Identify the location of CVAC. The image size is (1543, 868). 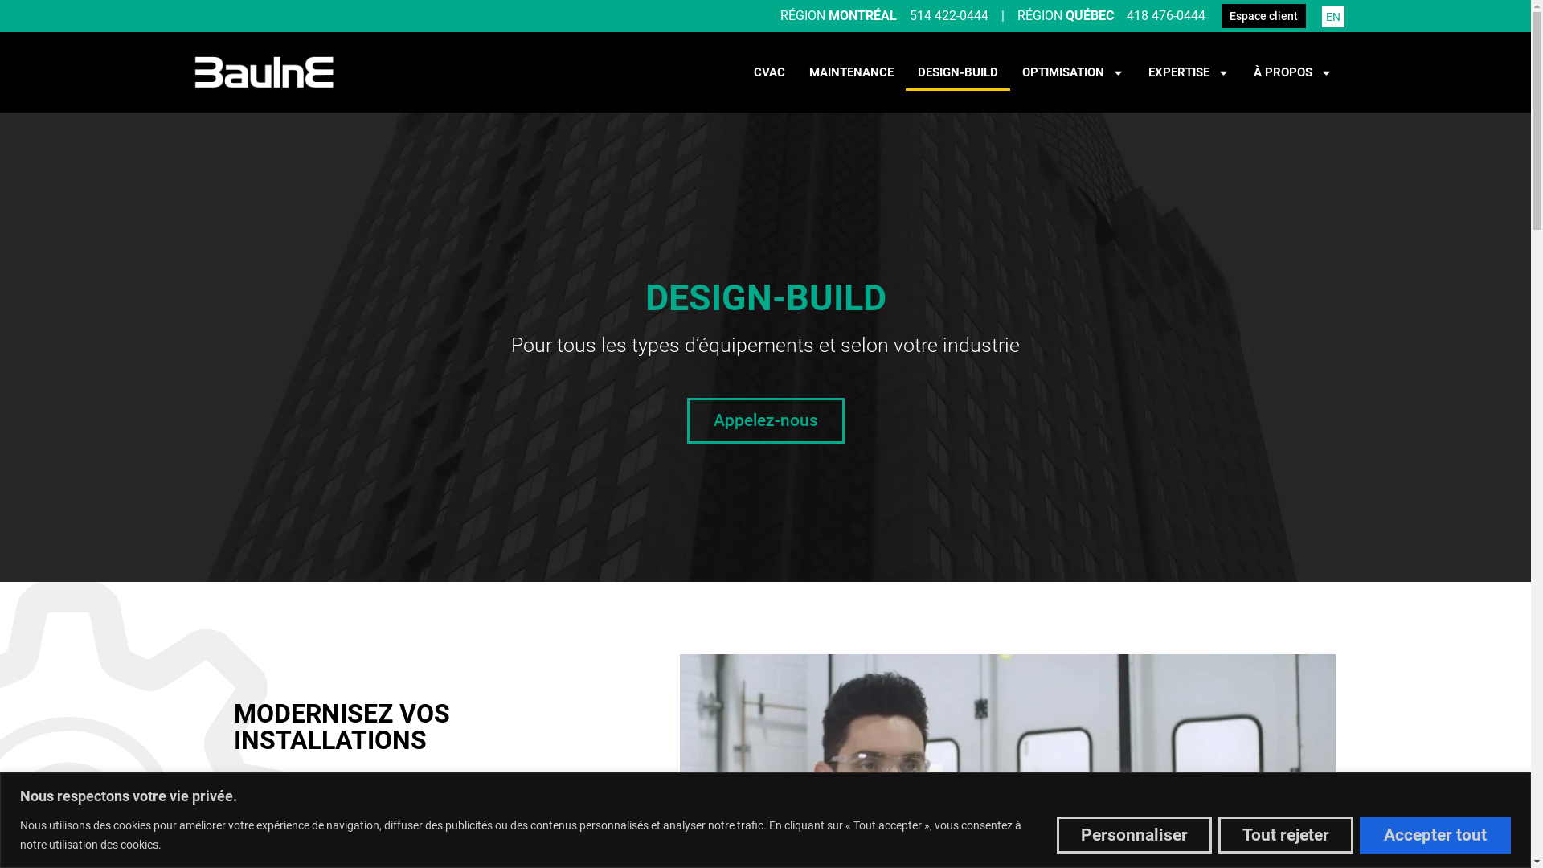
(768, 72).